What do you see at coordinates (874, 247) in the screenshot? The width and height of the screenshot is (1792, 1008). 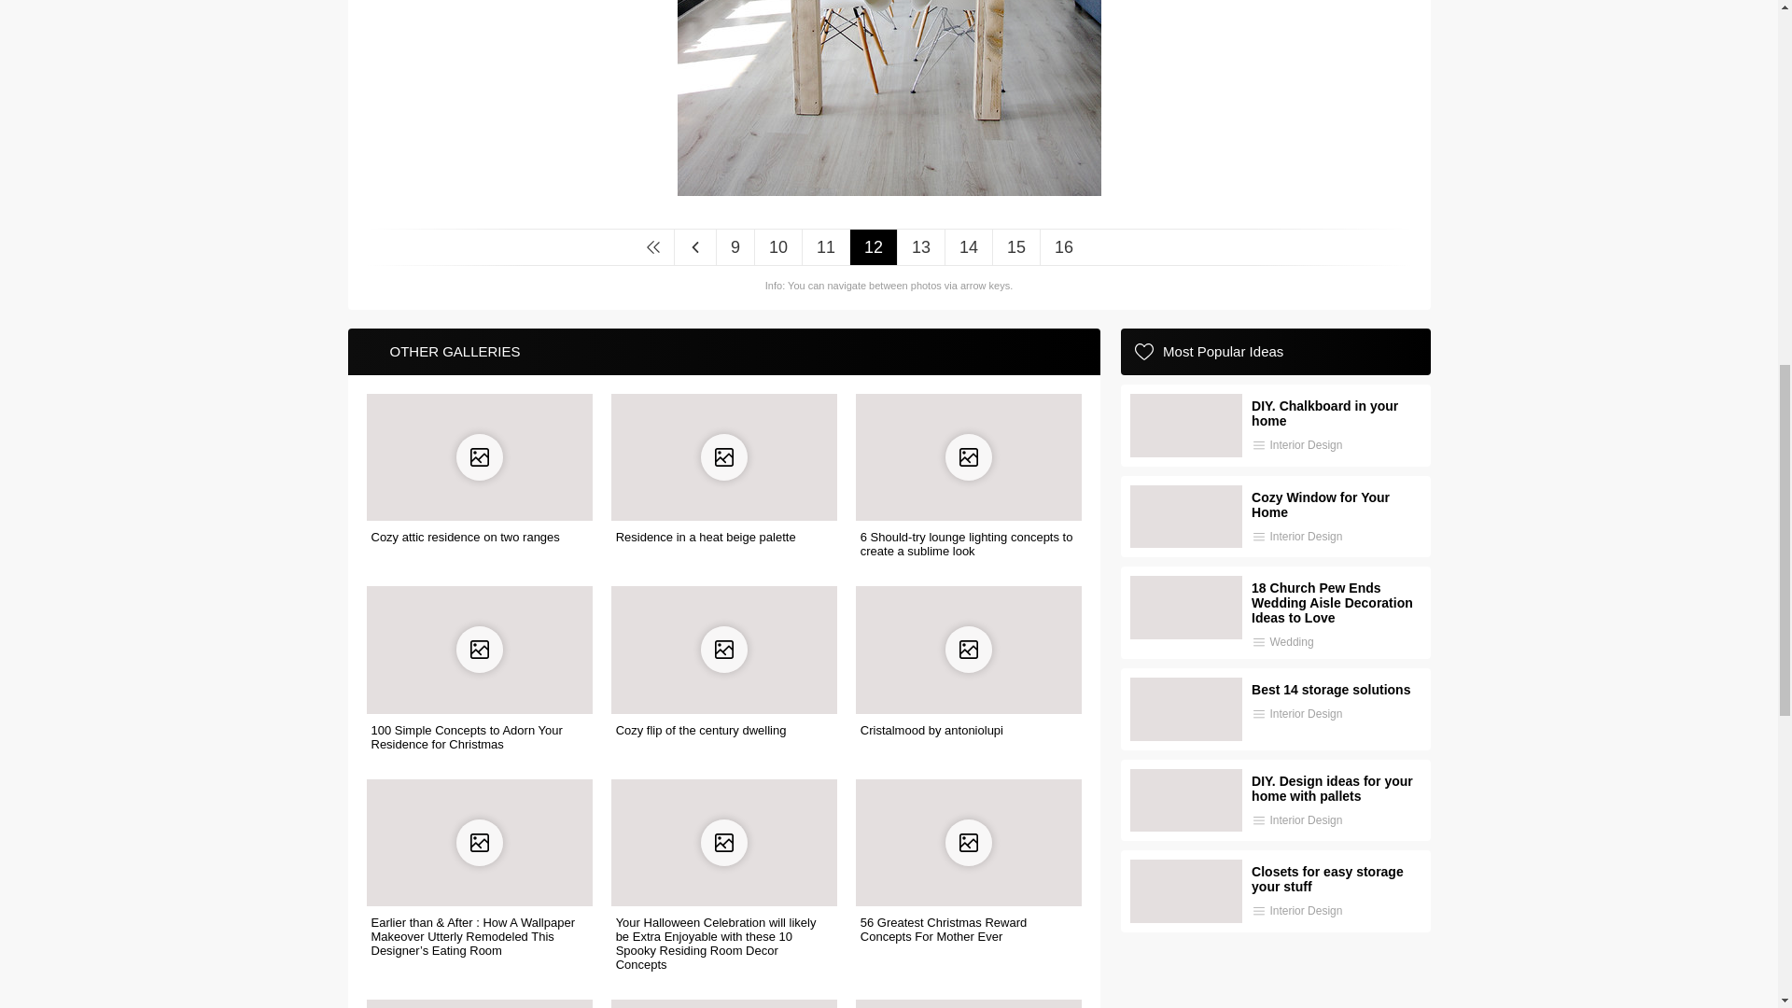 I see `12` at bounding box center [874, 247].